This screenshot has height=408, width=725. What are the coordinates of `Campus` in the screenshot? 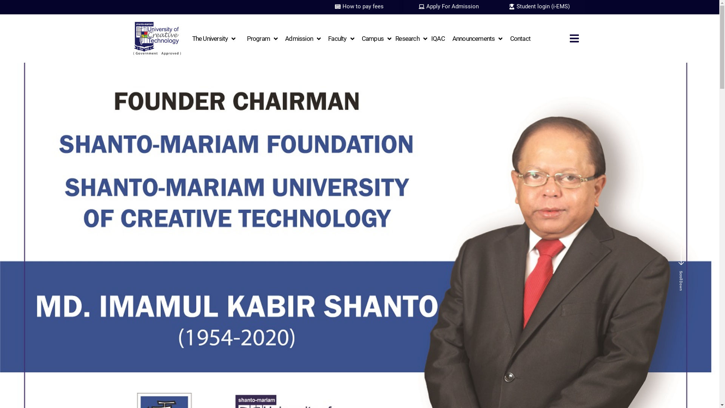 It's located at (376, 39).